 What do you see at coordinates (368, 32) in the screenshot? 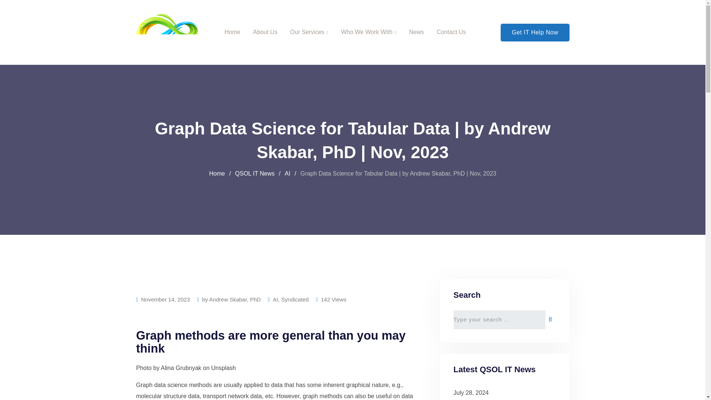
I see `Who We Work With` at bounding box center [368, 32].